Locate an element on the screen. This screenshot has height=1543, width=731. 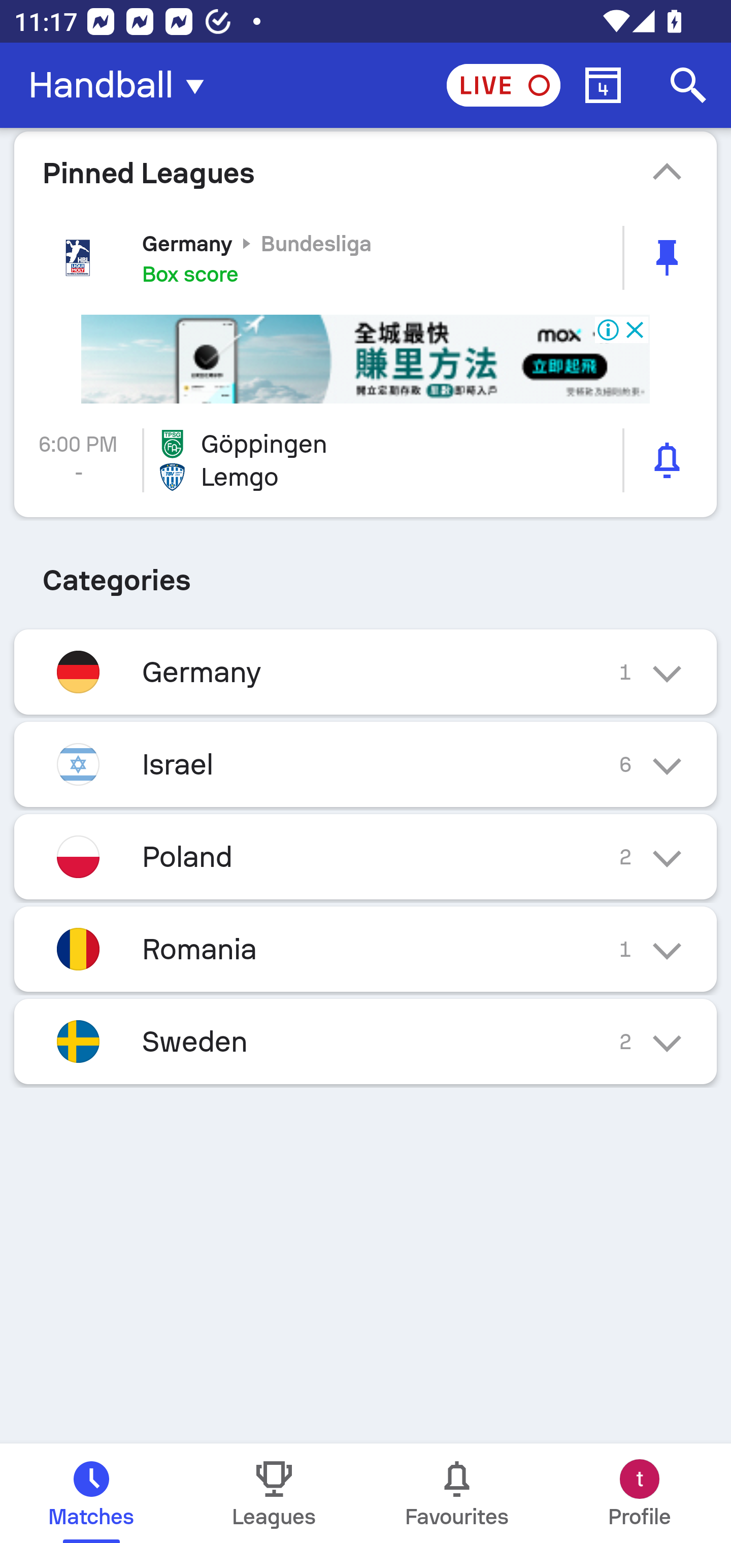
Poland 2 is located at coordinates (365, 857).